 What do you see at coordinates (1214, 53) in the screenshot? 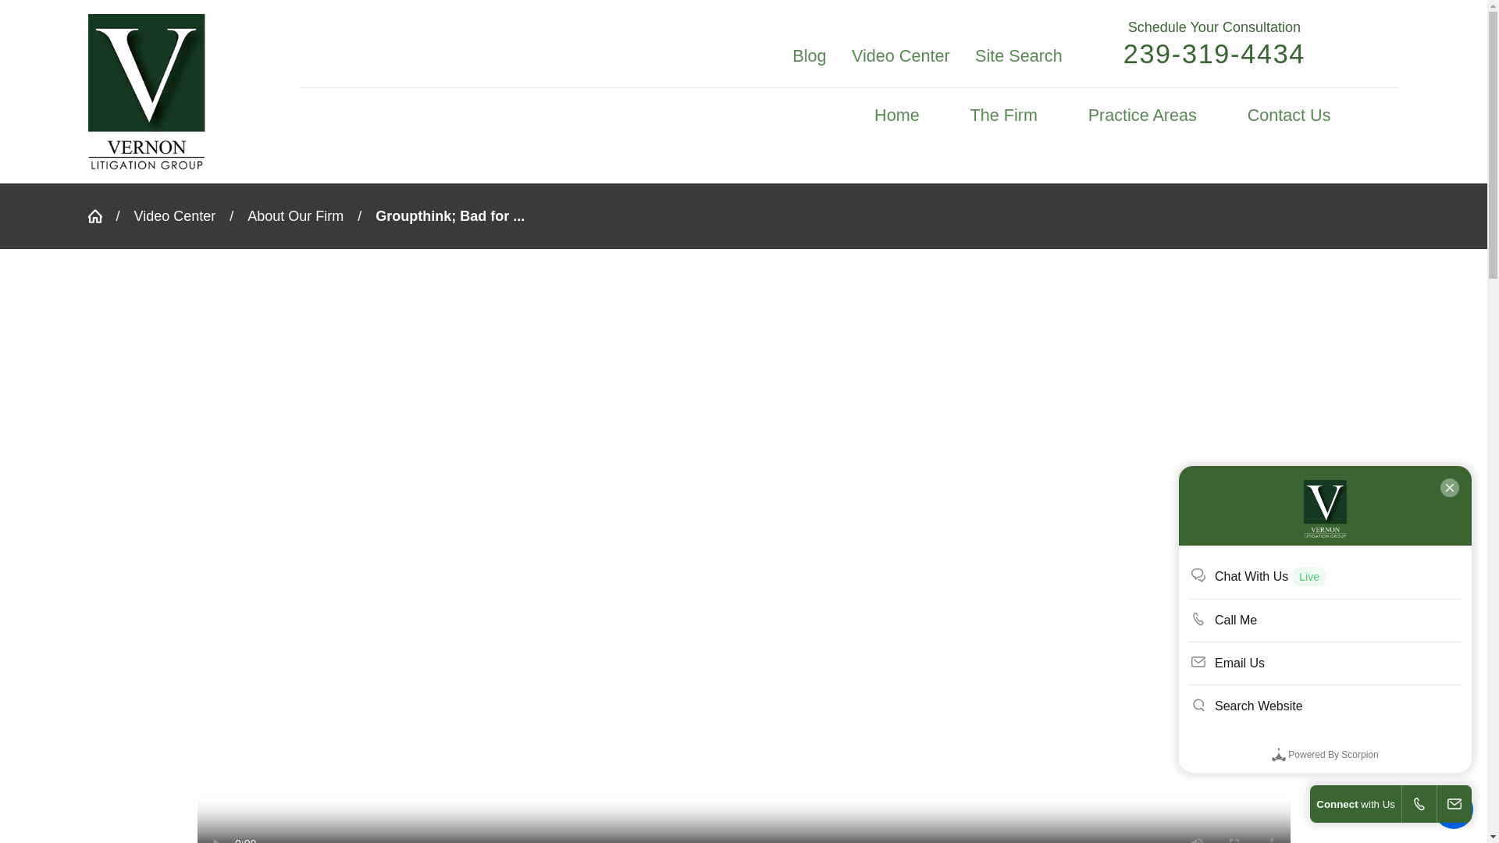
I see `239-319-4434` at bounding box center [1214, 53].